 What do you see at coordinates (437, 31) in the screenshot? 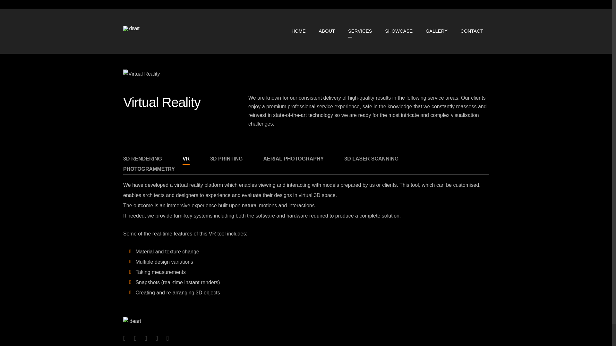
I see `GALLERY` at bounding box center [437, 31].